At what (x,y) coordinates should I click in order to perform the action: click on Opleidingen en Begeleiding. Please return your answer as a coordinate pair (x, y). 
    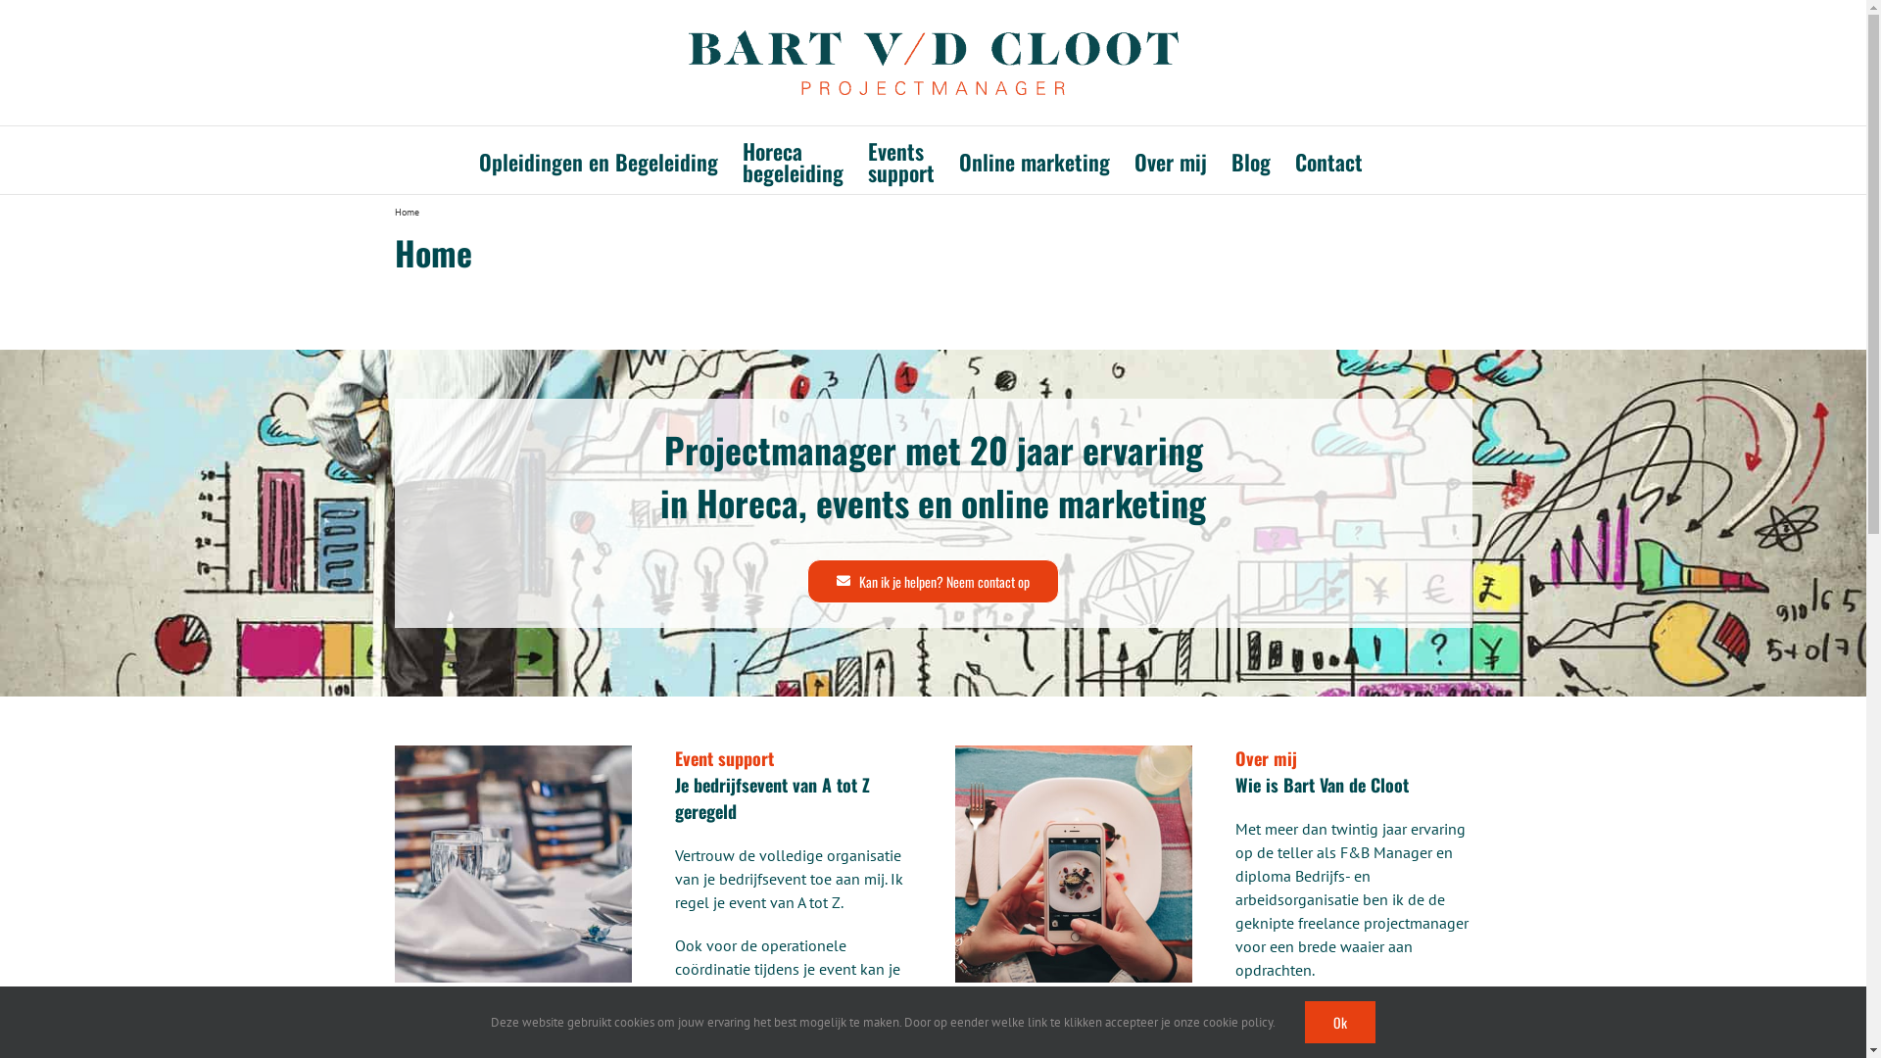
    Looking at the image, I should click on (599, 161).